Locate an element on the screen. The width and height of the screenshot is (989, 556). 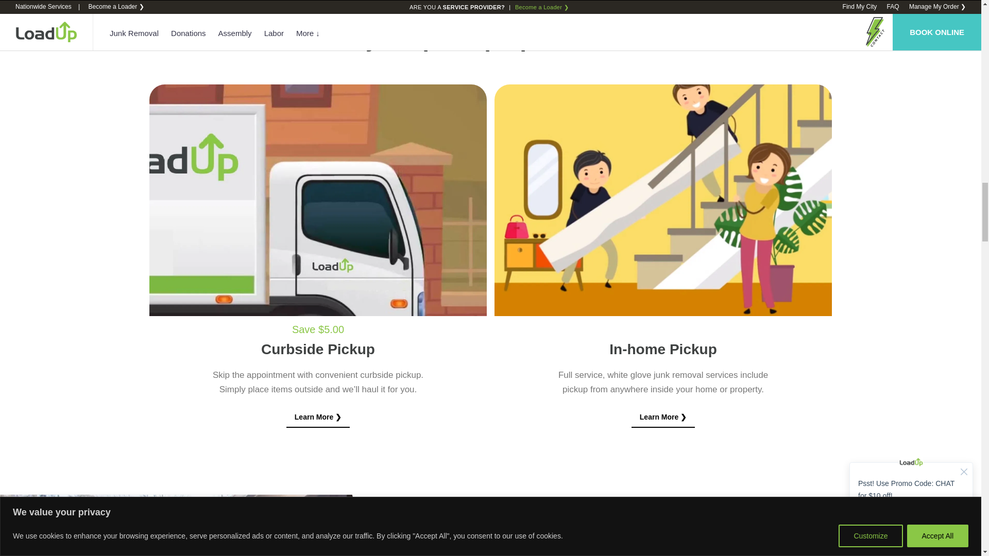
Learn more about our in-home junk pickup services is located at coordinates (663, 417).